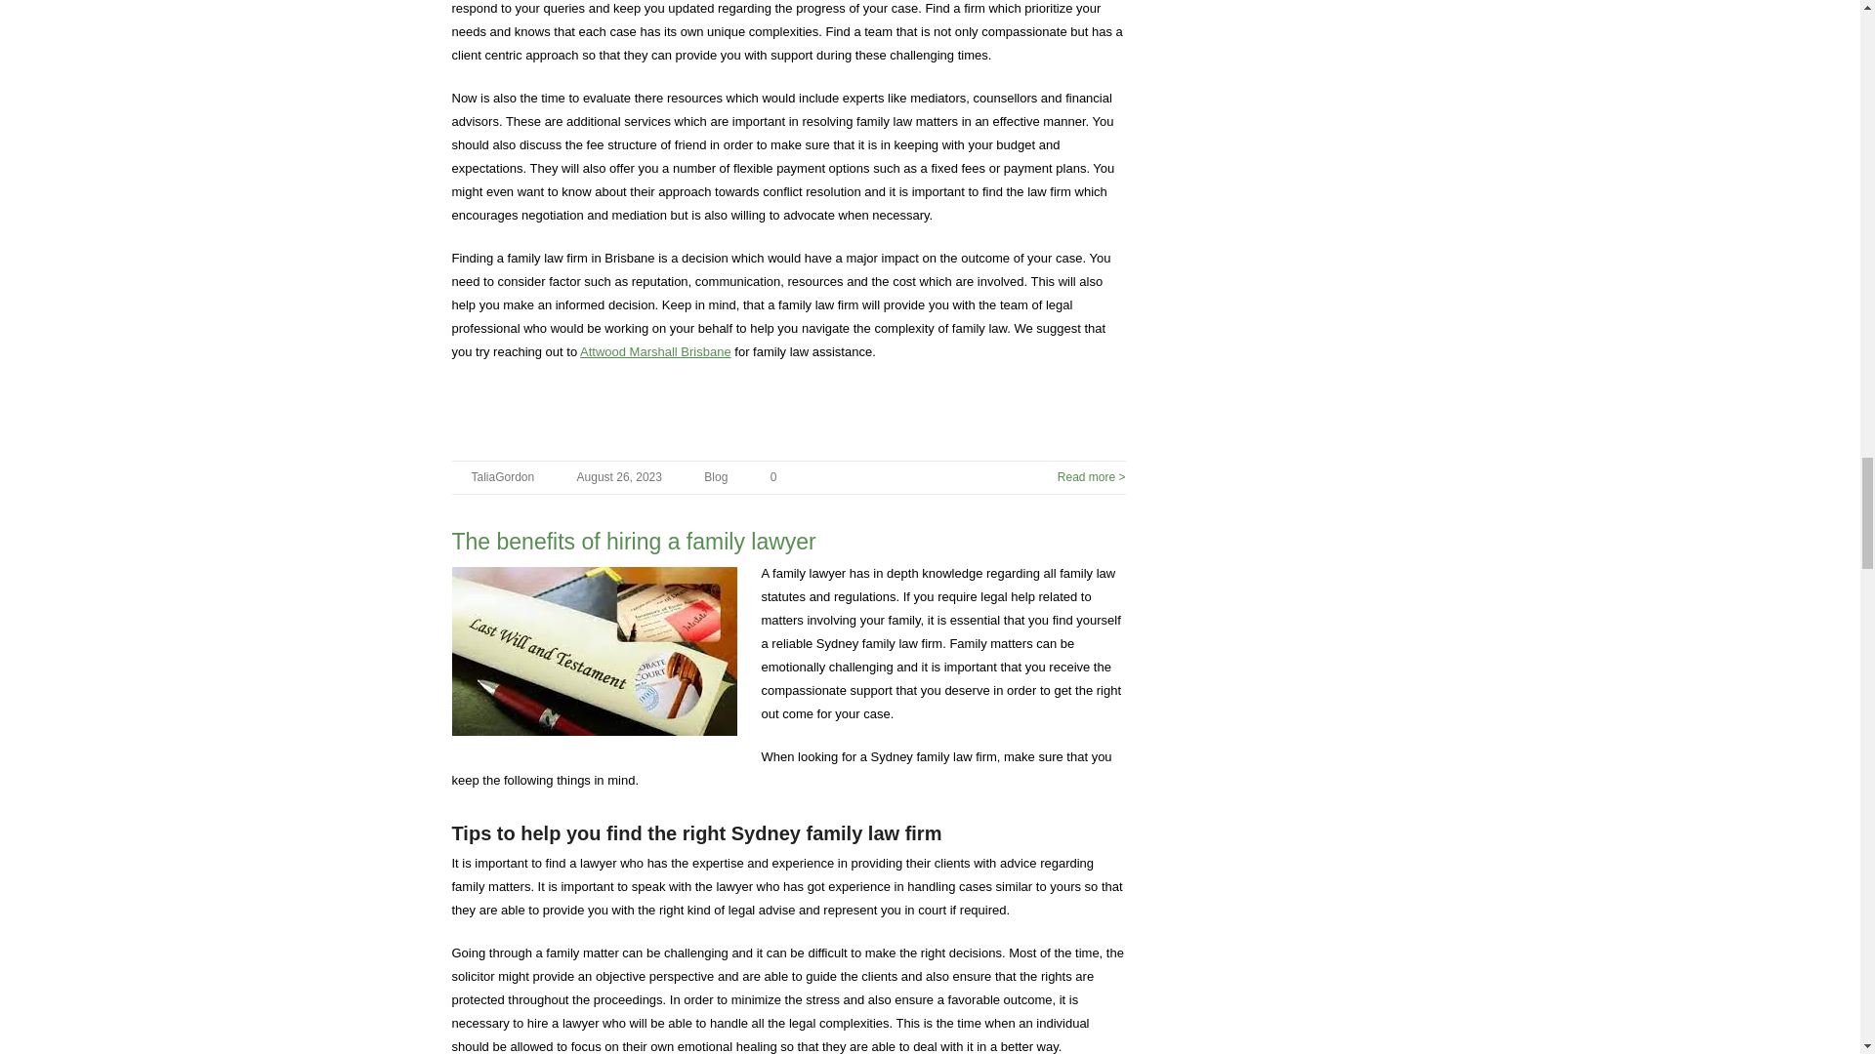 This screenshot has width=1875, height=1054. I want to click on TaliaGordon, so click(502, 476).